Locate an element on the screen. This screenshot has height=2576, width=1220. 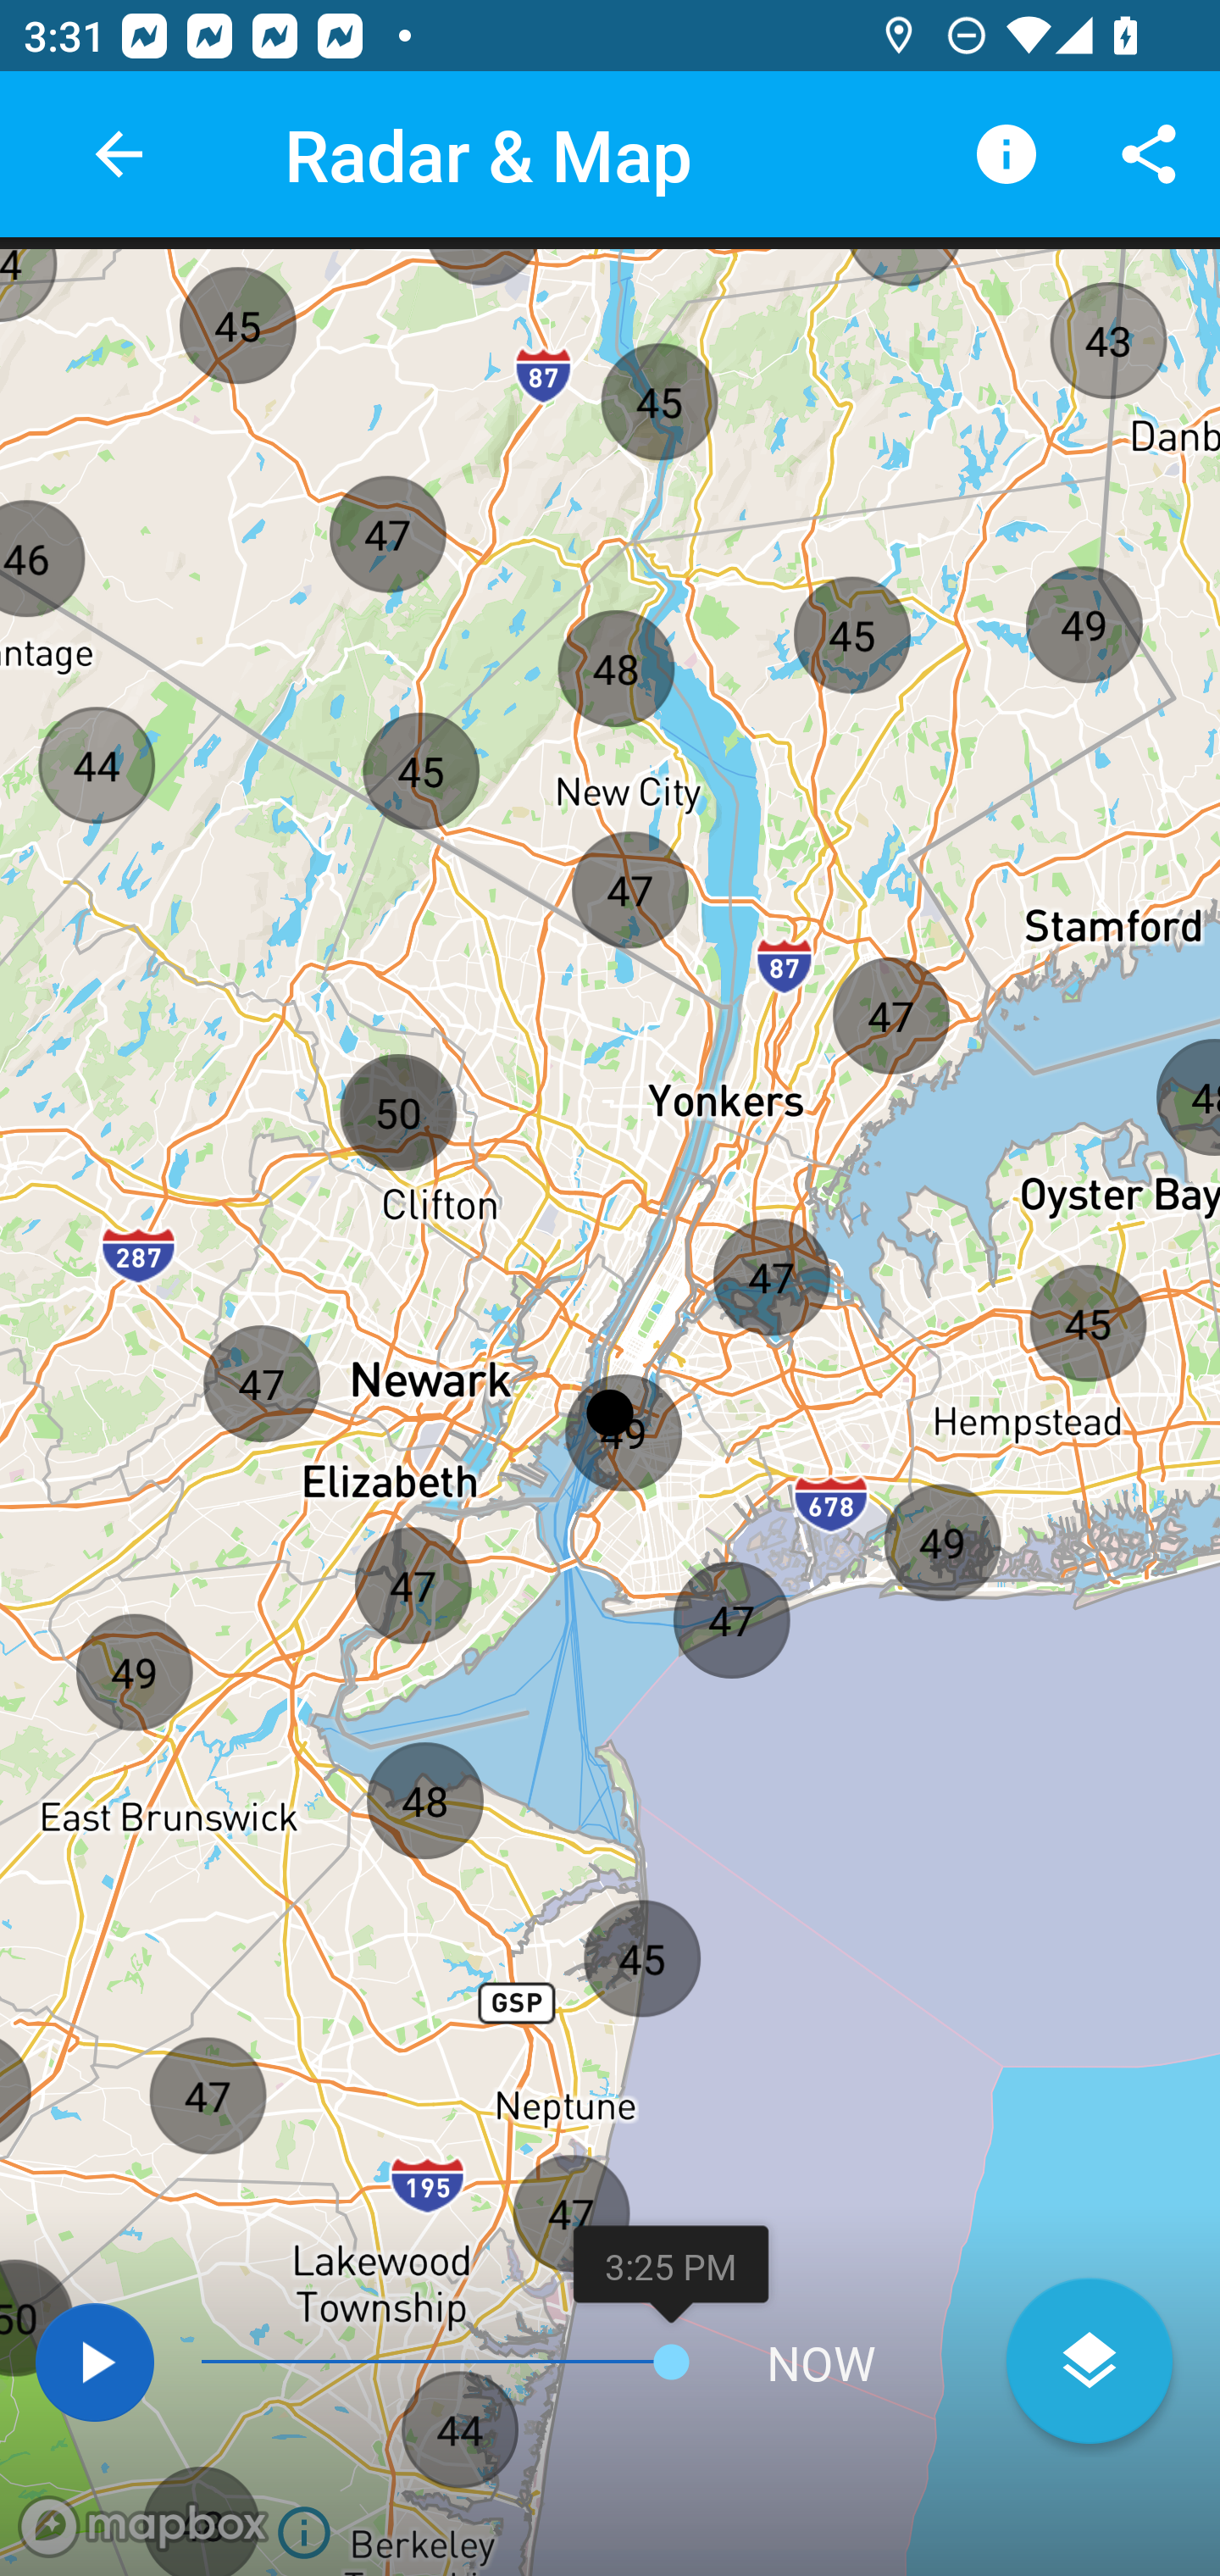
Legend is located at coordinates (1006, 154).